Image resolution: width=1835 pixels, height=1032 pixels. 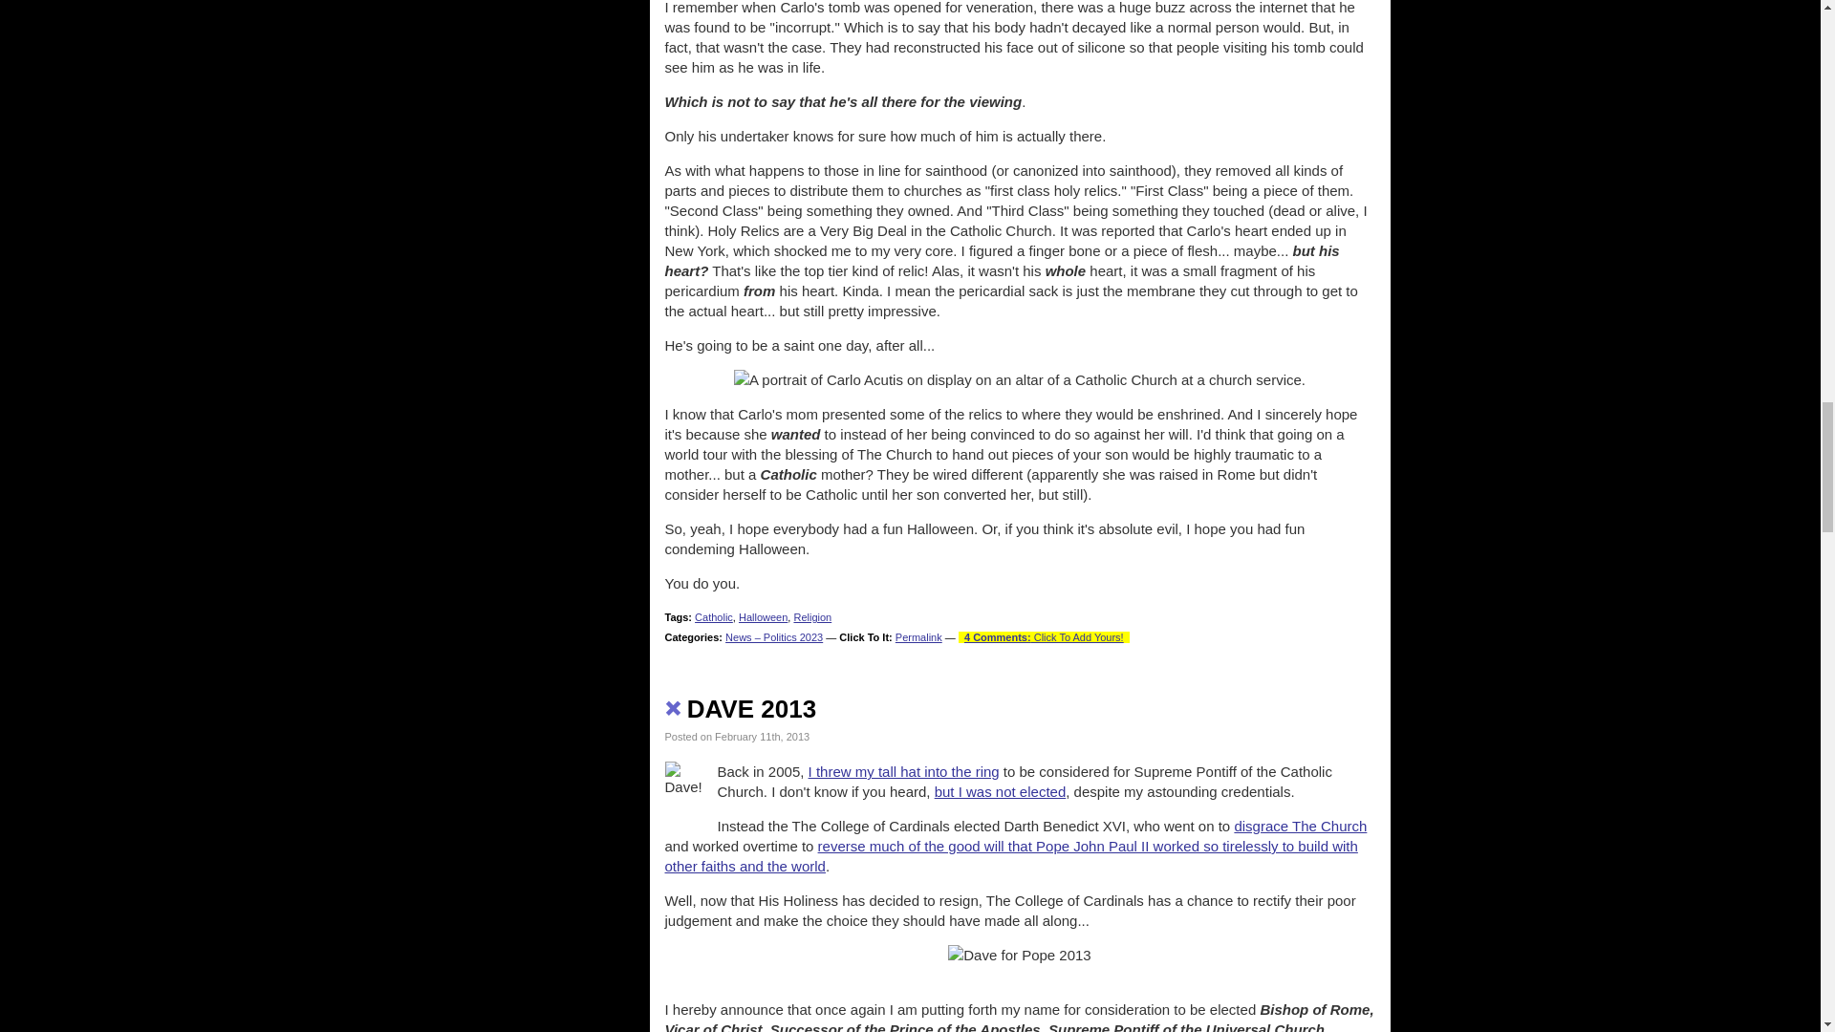 What do you see at coordinates (811, 617) in the screenshot?
I see `Religion` at bounding box center [811, 617].